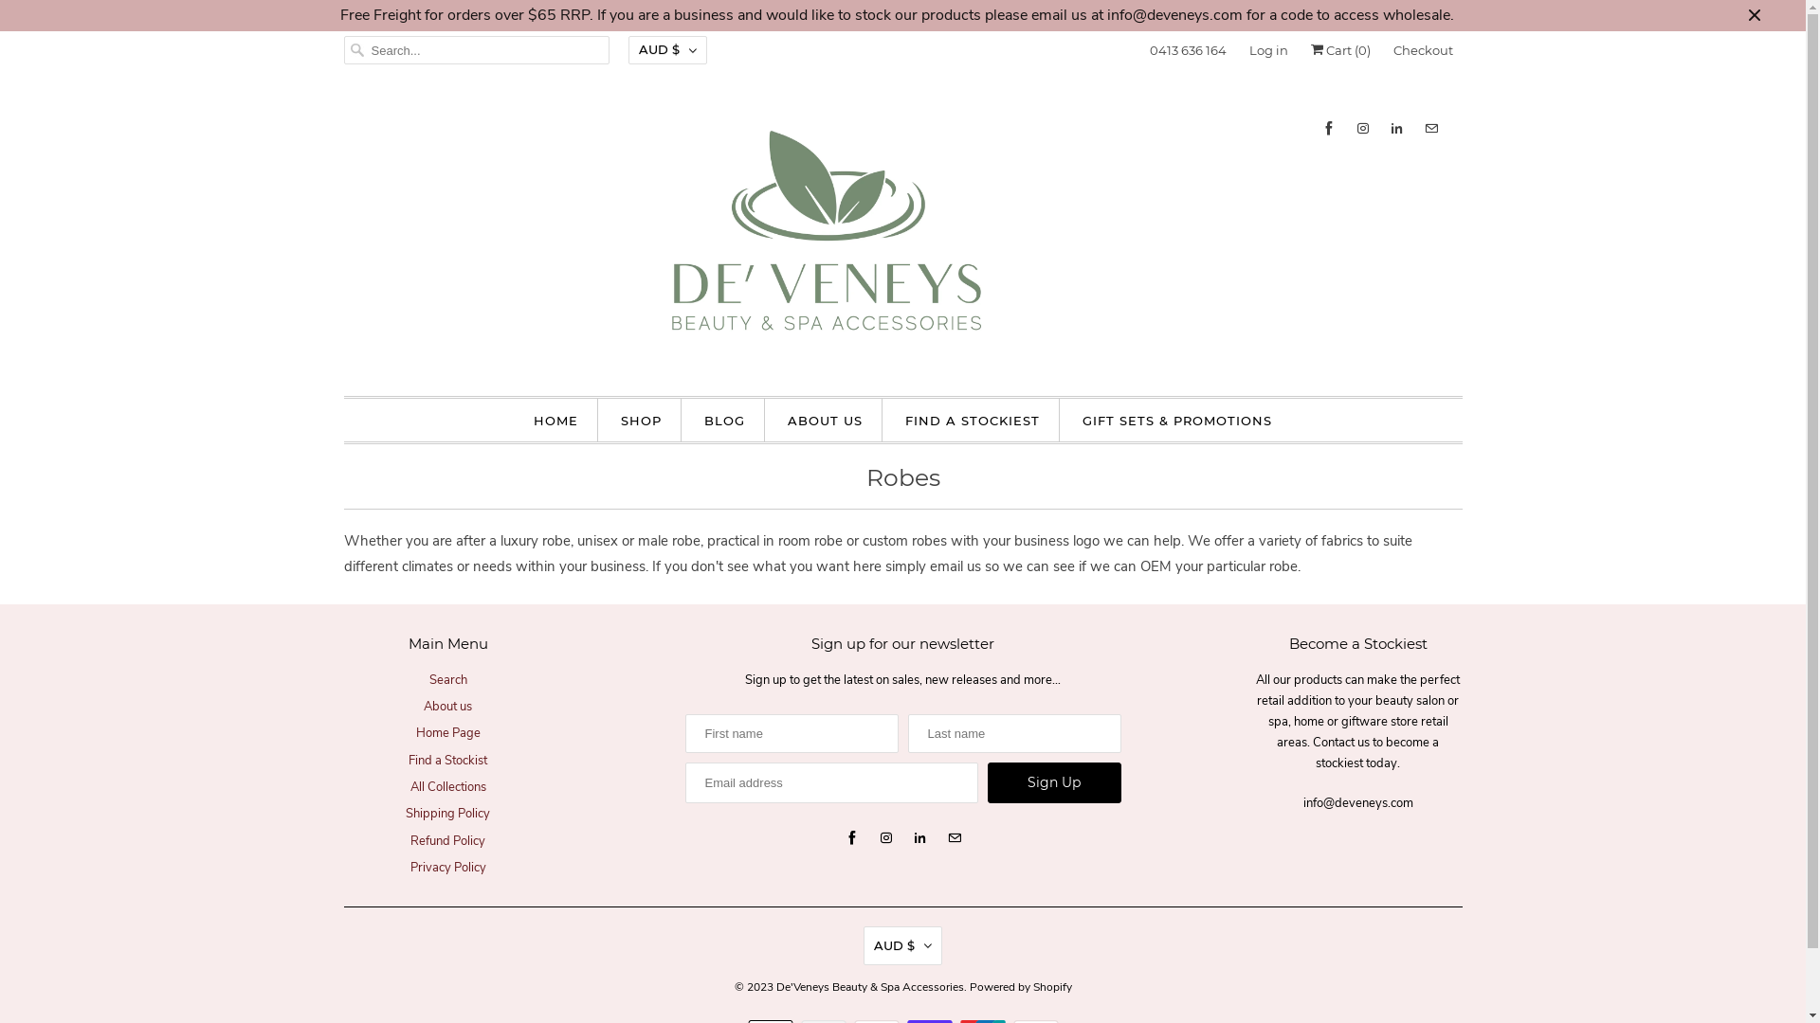 The height and width of the screenshot is (1023, 1820). I want to click on SHOP, so click(641, 421).